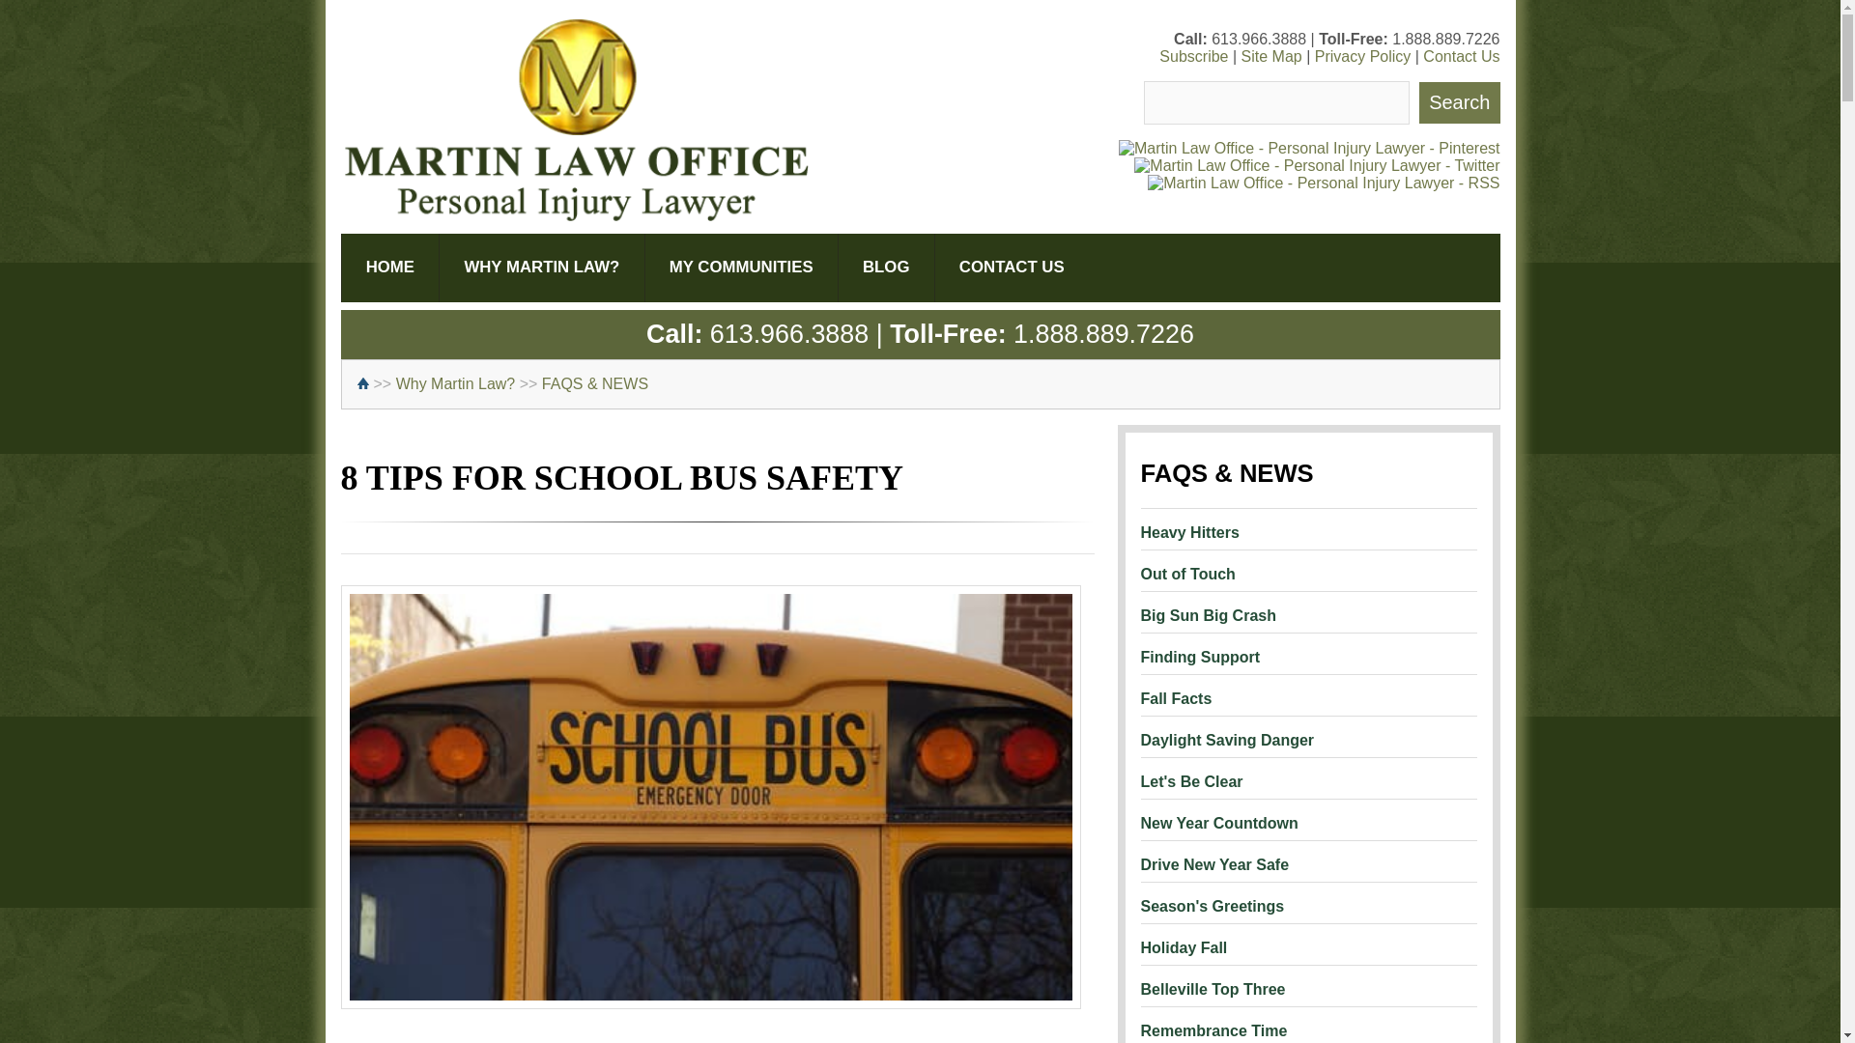  Describe the element at coordinates (1461, 56) in the screenshot. I see `Contact Us` at that location.